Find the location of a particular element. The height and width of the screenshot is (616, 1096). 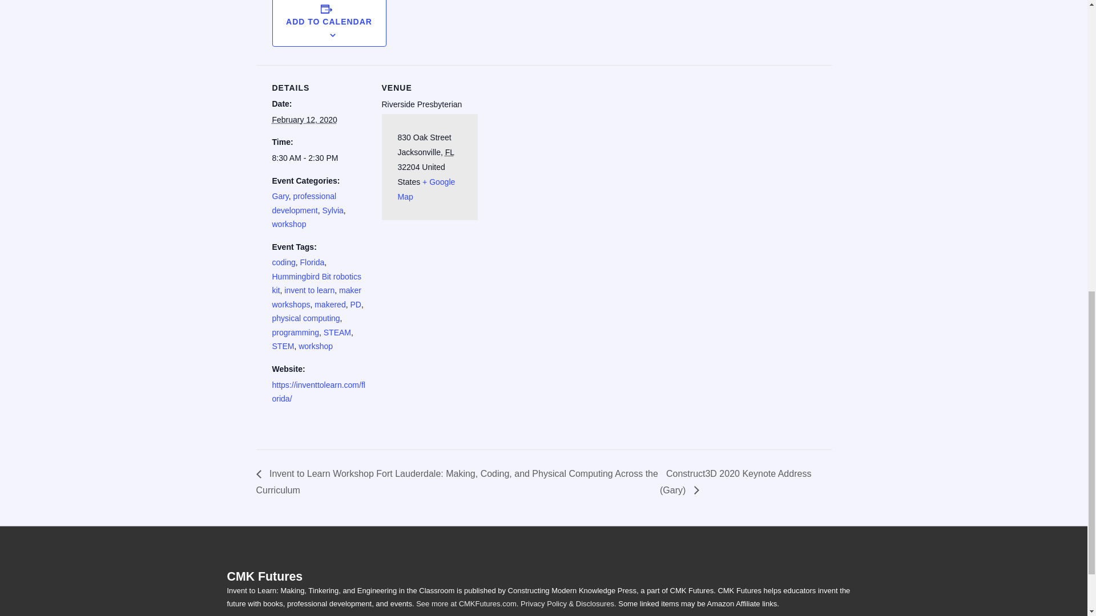

Gary is located at coordinates (280, 196).